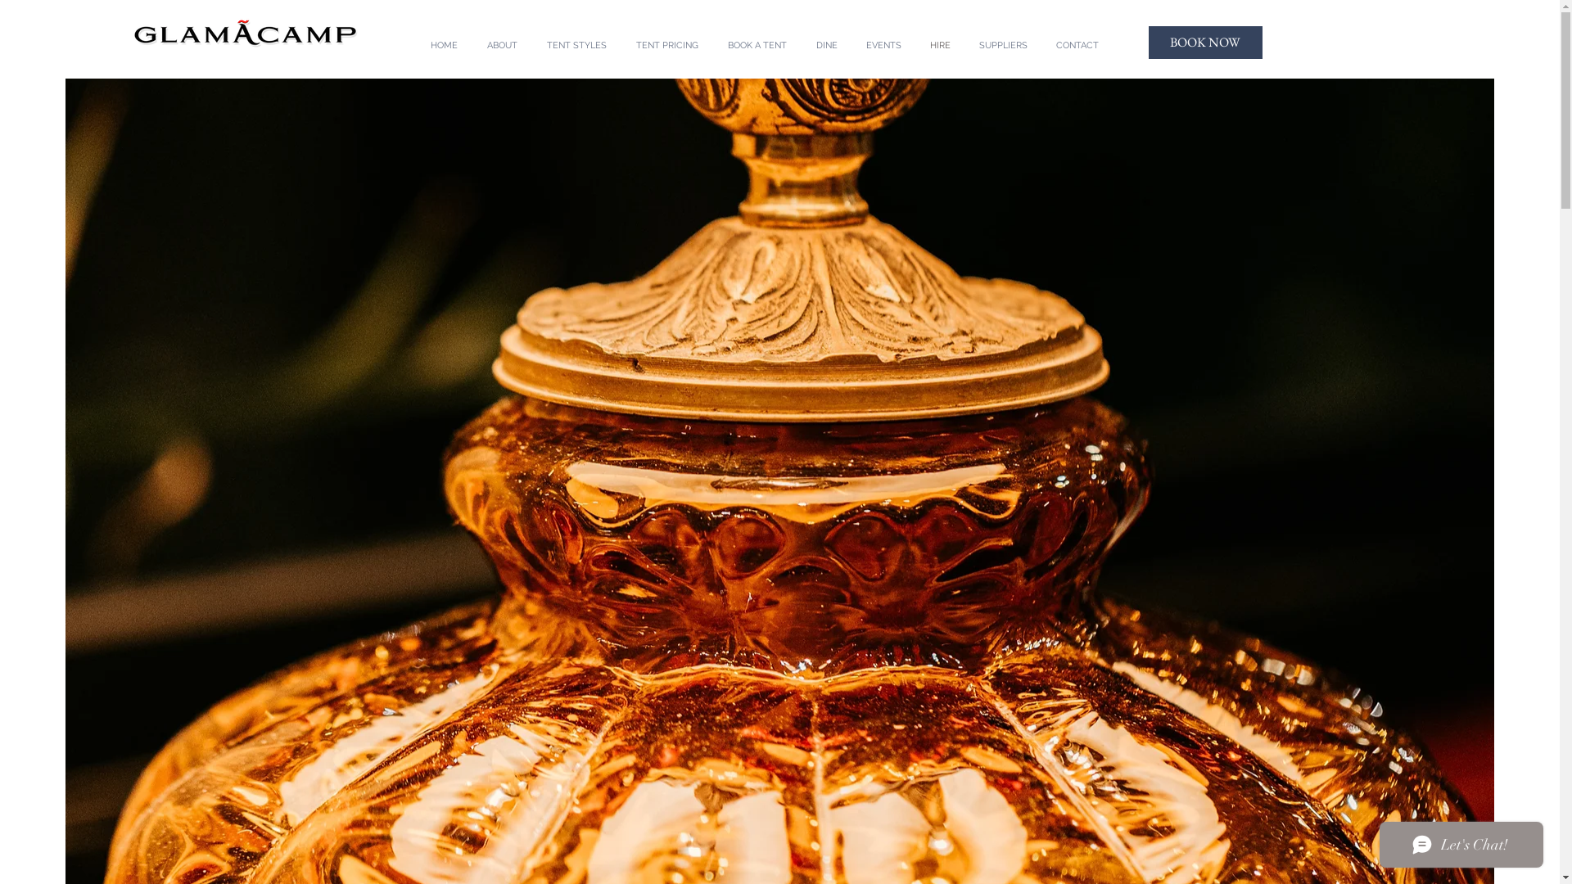  What do you see at coordinates (666, 46) in the screenshot?
I see `TENT PRICING` at bounding box center [666, 46].